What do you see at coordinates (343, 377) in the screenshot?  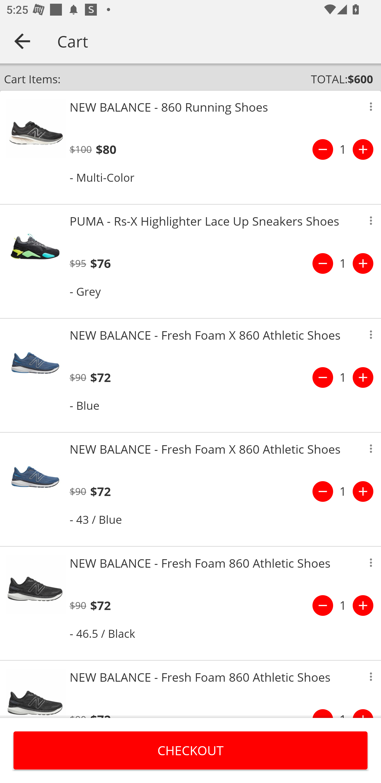 I see `1` at bounding box center [343, 377].